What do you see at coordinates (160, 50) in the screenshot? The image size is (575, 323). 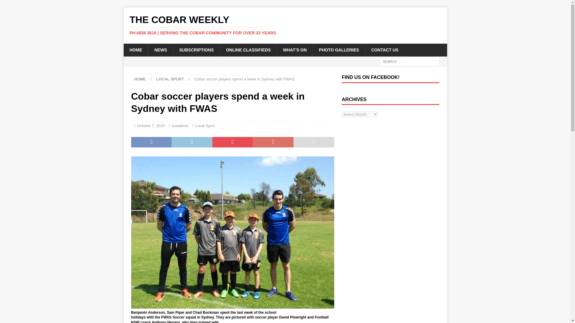 I see `NEWS` at bounding box center [160, 50].